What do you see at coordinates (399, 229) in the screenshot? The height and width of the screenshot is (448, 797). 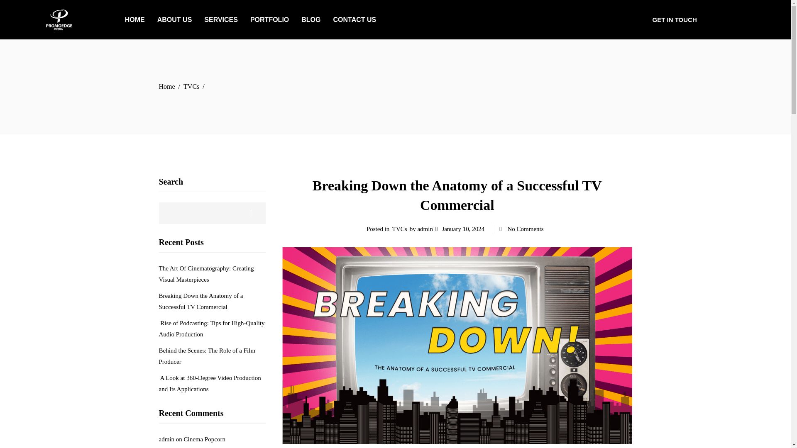 I see `TVCs` at bounding box center [399, 229].